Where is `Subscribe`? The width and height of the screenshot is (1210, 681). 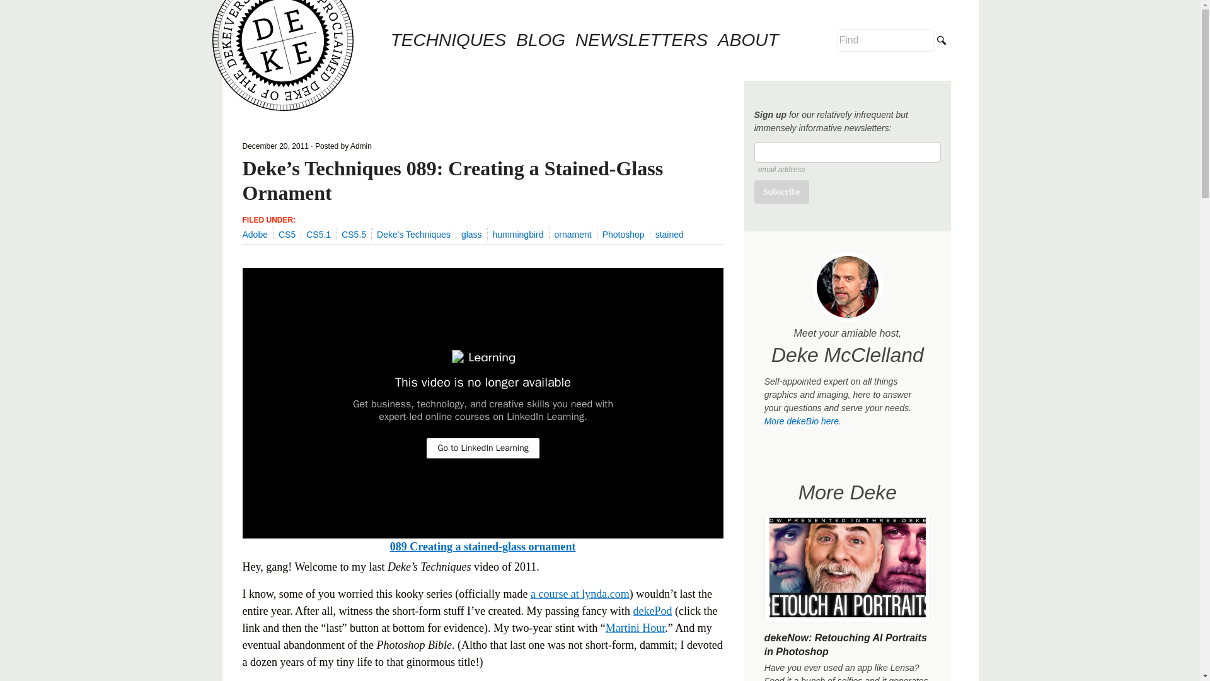 Subscribe is located at coordinates (781, 192).